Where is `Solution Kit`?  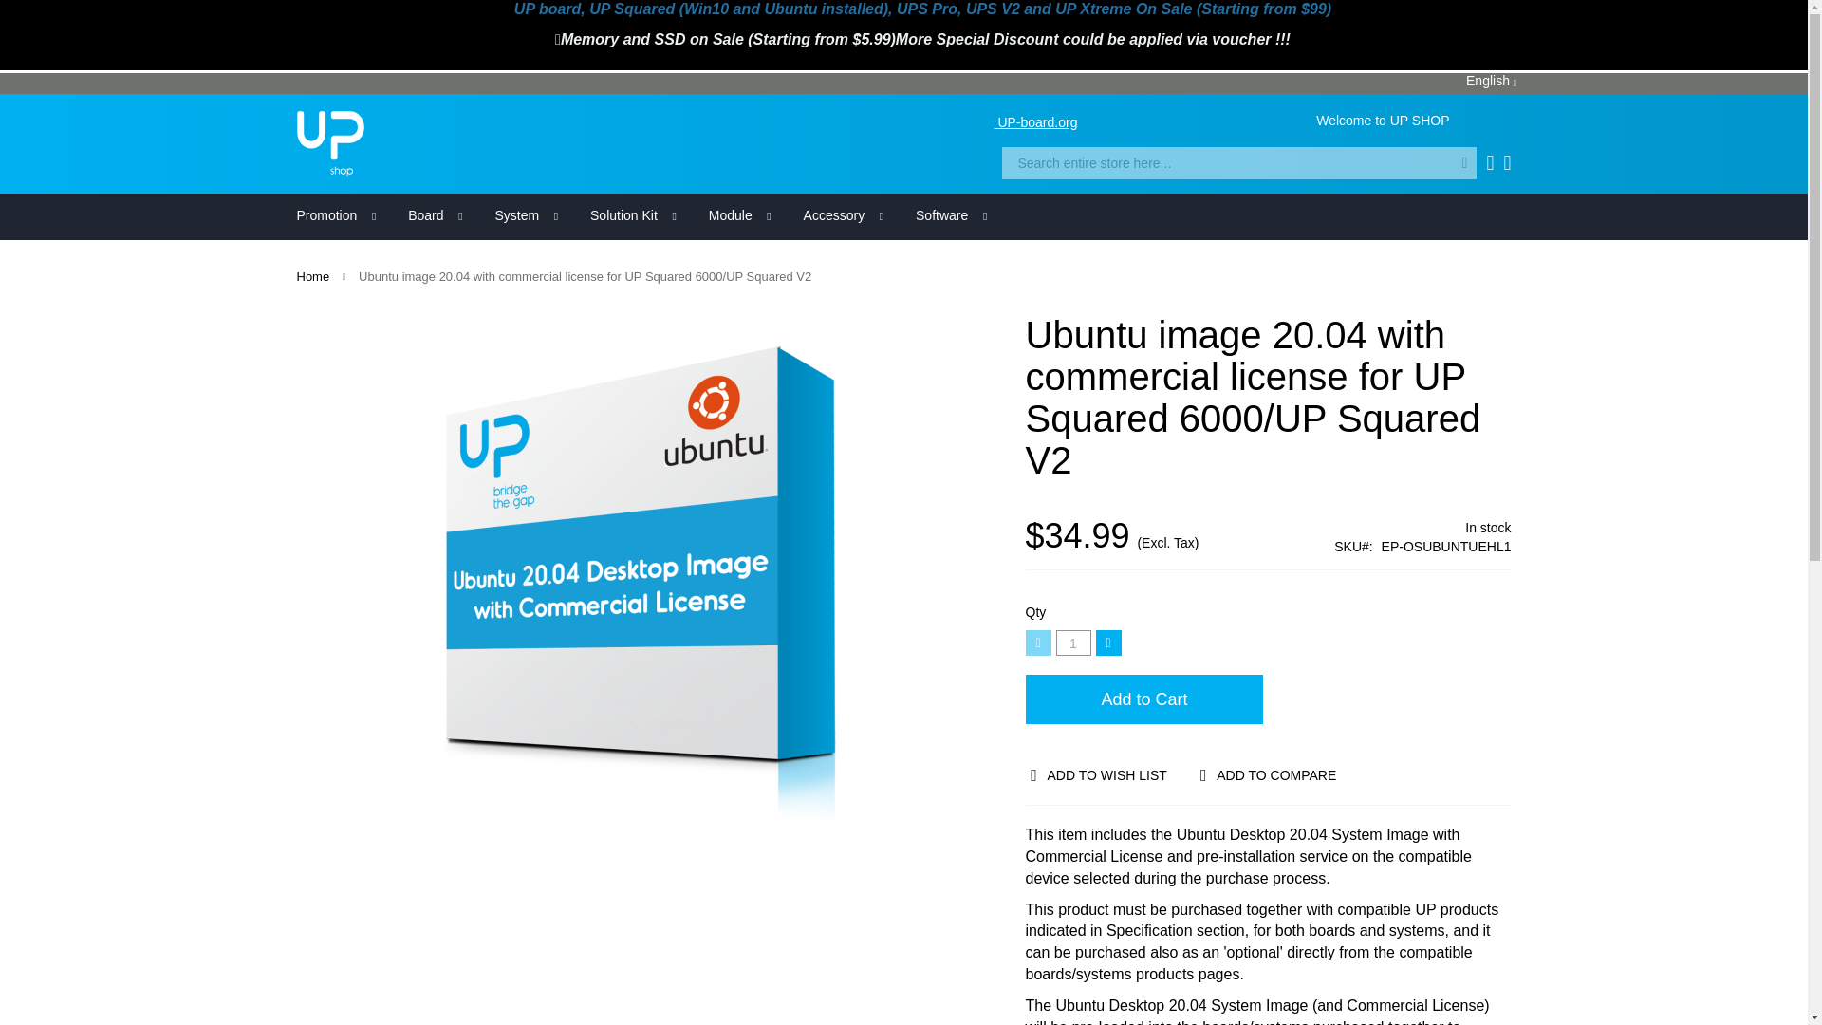 Solution Kit is located at coordinates (623, 216).